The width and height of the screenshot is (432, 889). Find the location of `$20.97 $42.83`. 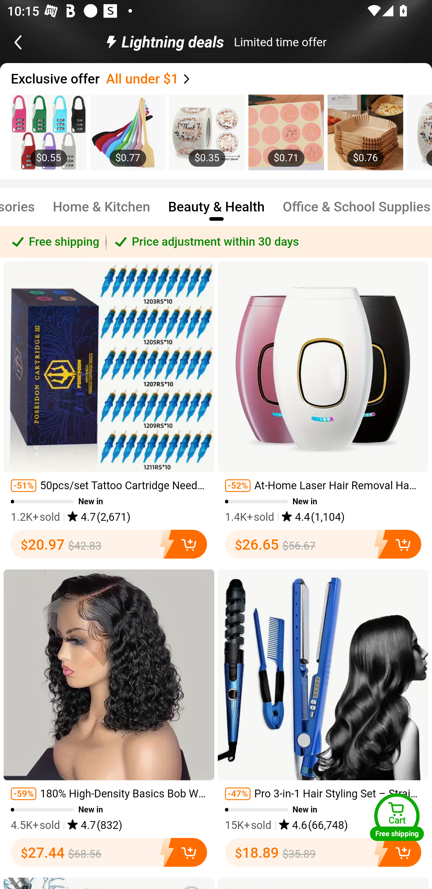

$20.97 $42.83 is located at coordinates (109, 544).